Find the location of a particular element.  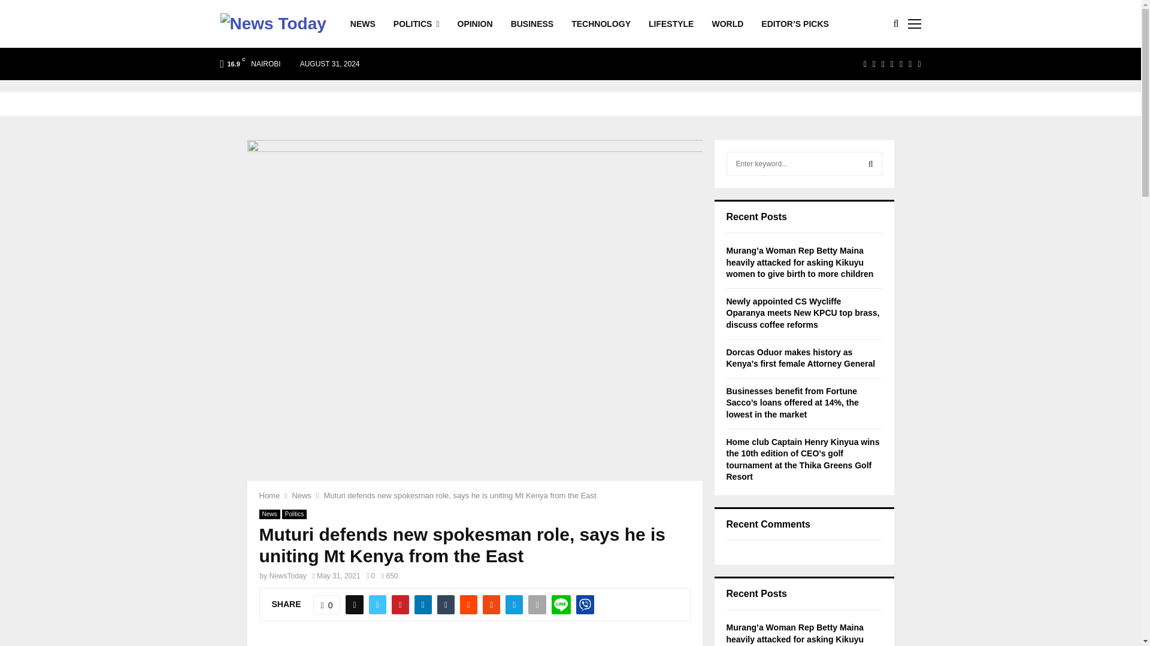

BUSINESS is located at coordinates (532, 24).